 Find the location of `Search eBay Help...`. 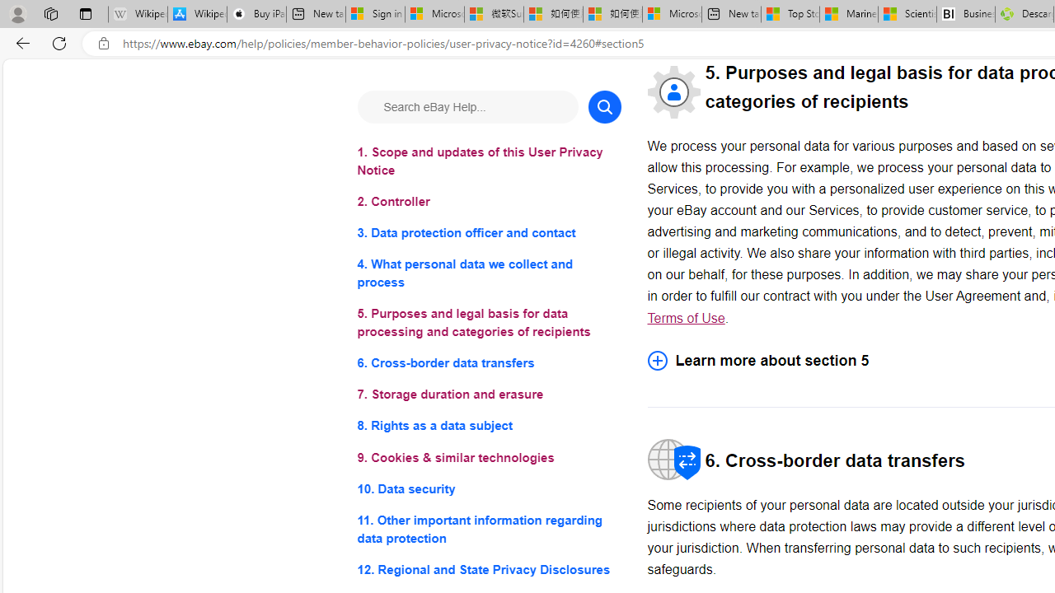

Search eBay Help... is located at coordinates (467, 107).